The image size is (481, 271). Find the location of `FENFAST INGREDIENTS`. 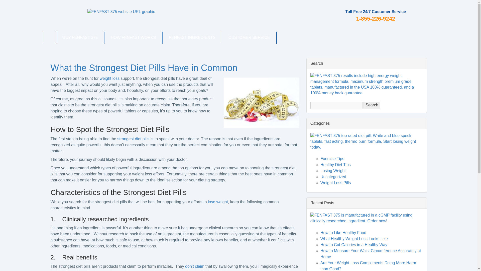

FENFAST INGREDIENTS is located at coordinates (192, 38).